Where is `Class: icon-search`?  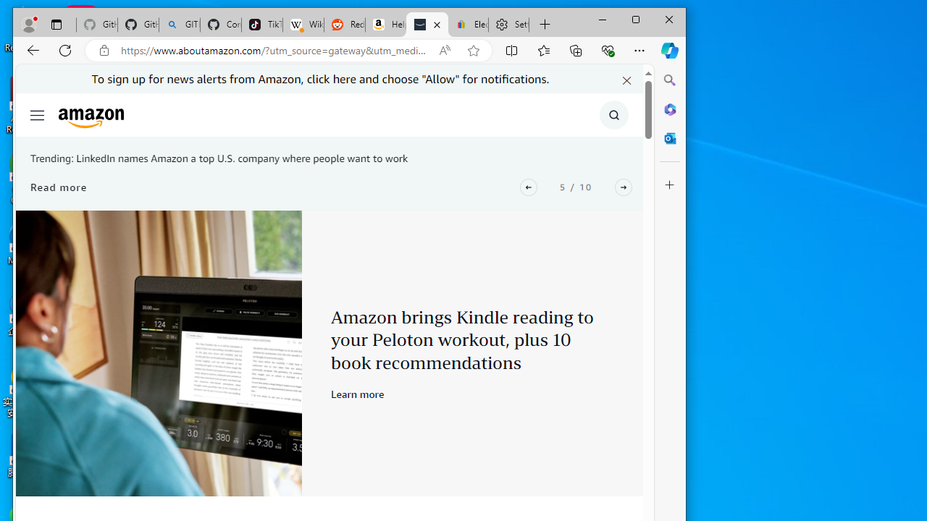 Class: icon-search is located at coordinates (614, 115).